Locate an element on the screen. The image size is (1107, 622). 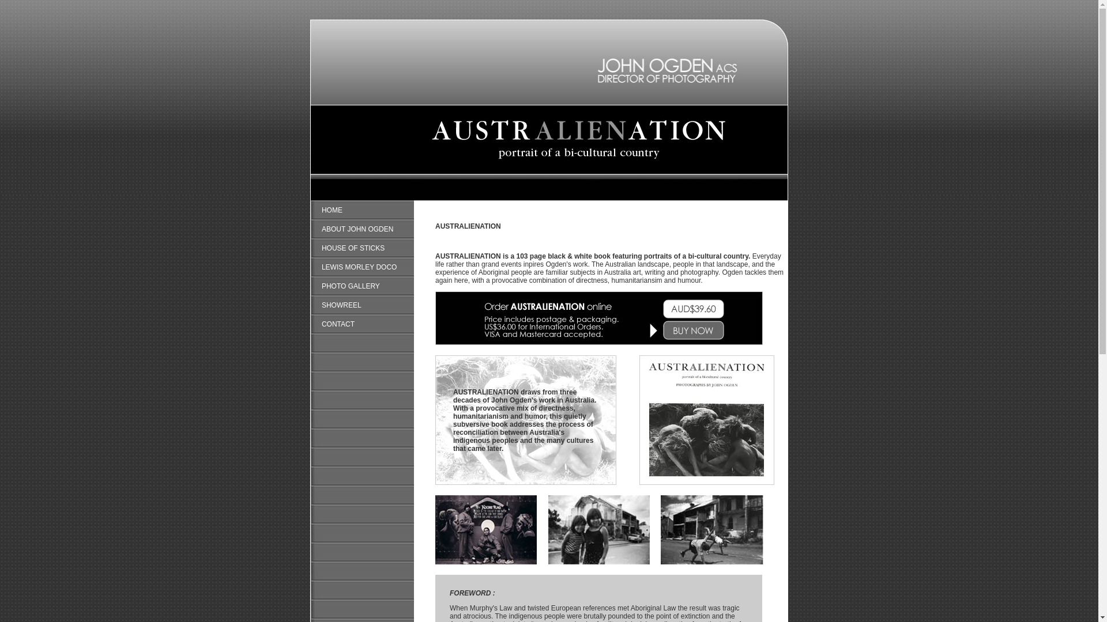
HOUSE OF STICKS is located at coordinates (353, 248).